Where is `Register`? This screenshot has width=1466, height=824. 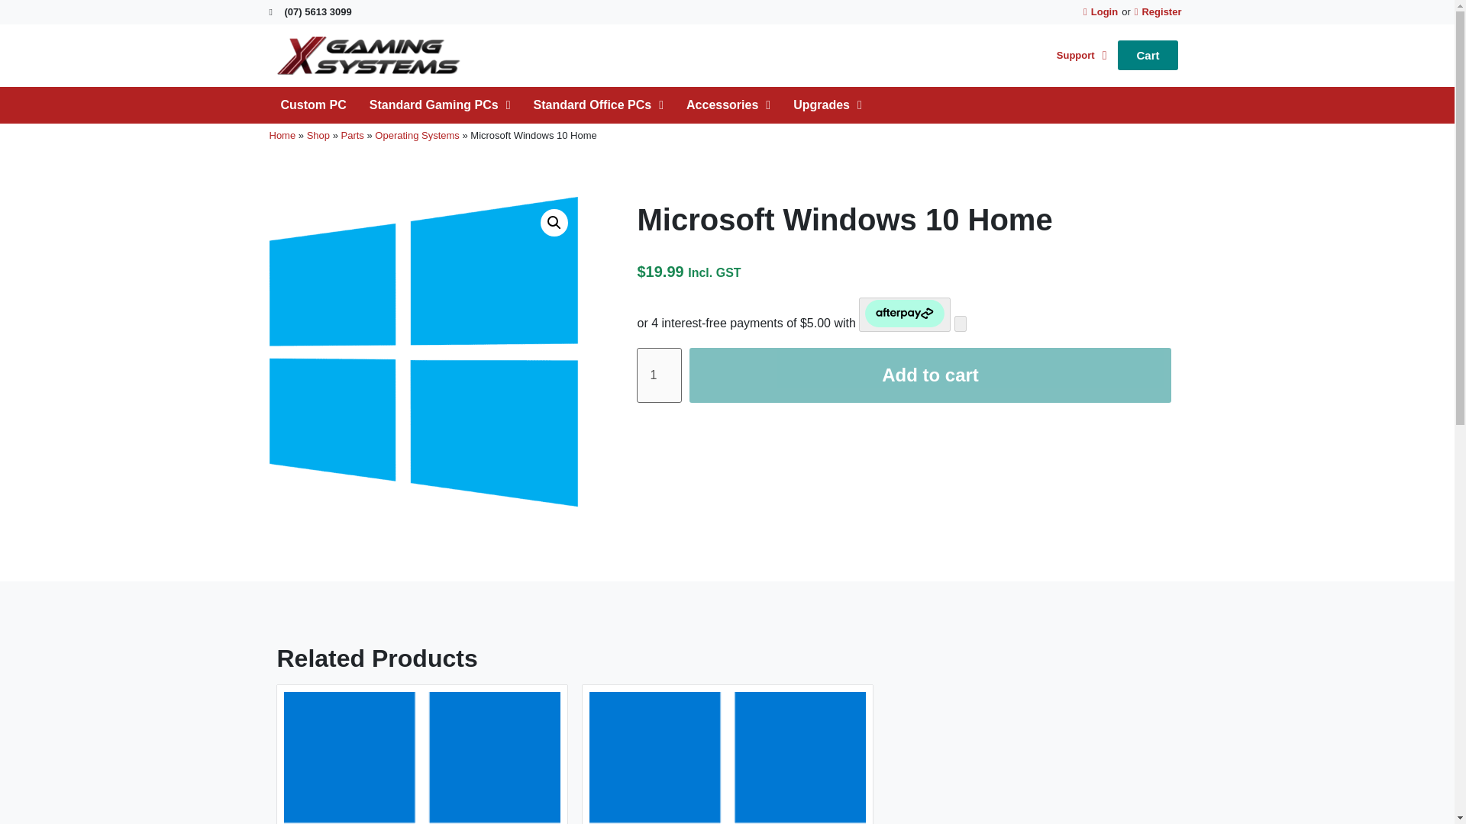
Register is located at coordinates (1158, 12).